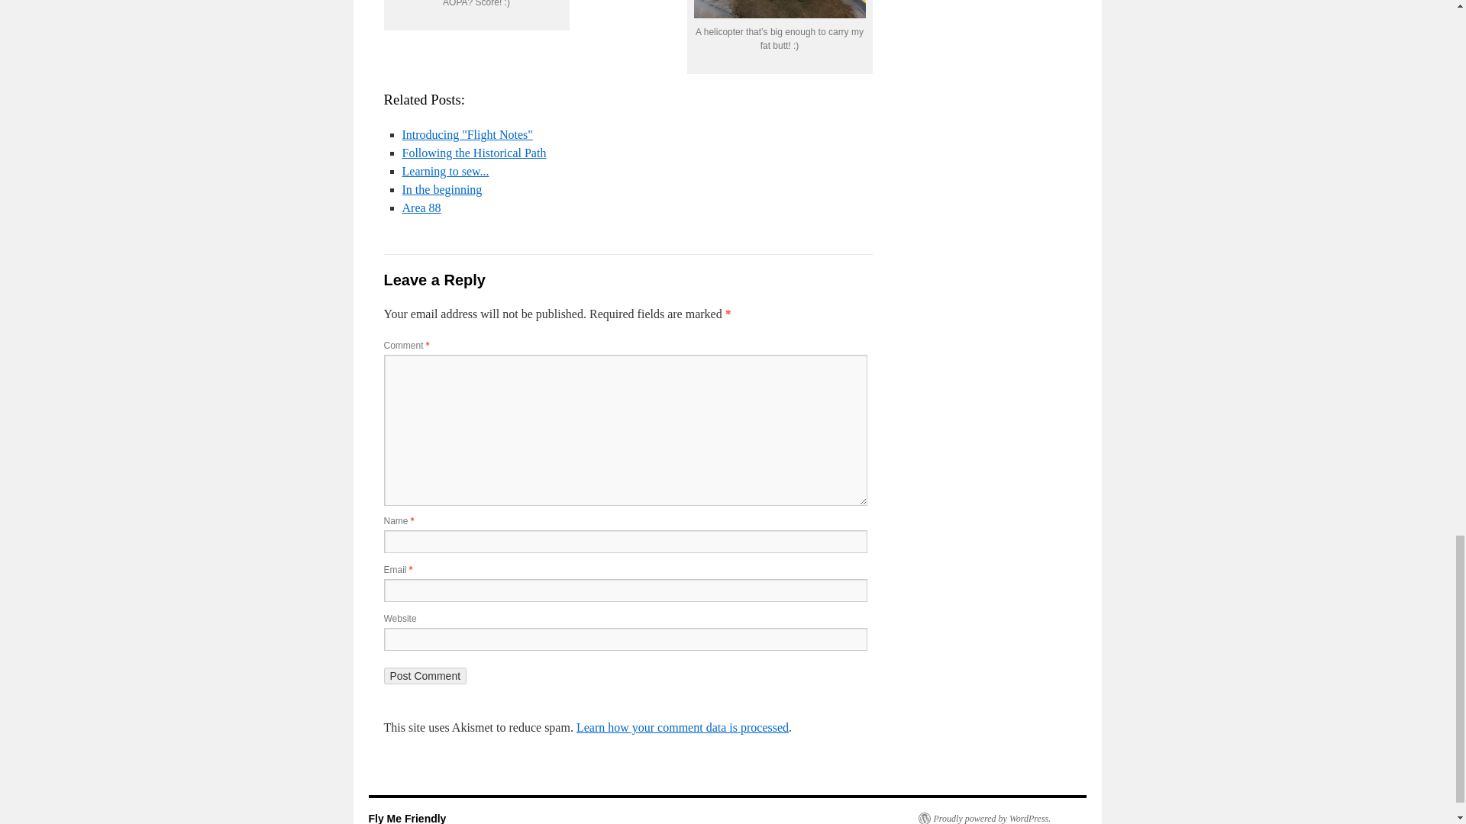 This screenshot has width=1466, height=824. What do you see at coordinates (467, 134) in the screenshot?
I see `Introducing "Flight Notes"` at bounding box center [467, 134].